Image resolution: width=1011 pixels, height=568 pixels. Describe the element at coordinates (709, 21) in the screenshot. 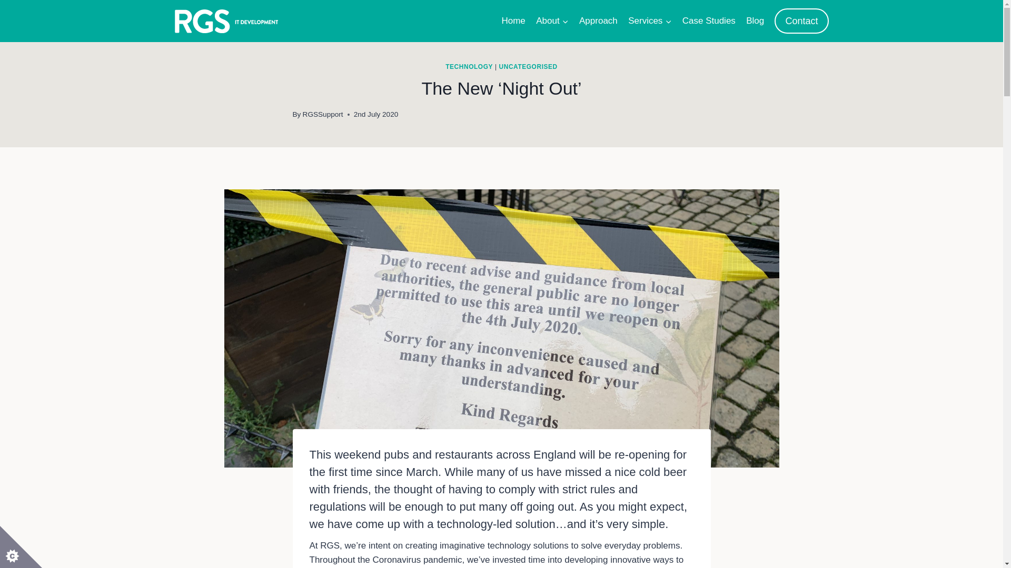

I see `Case Studies` at that location.